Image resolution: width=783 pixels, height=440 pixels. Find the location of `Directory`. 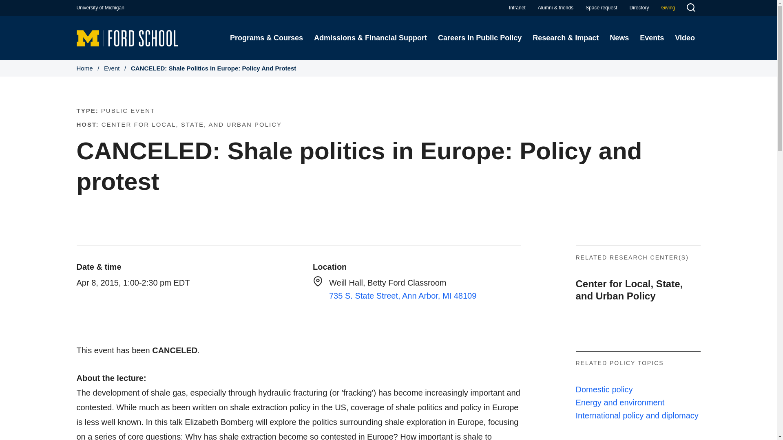

Directory is located at coordinates (639, 8).